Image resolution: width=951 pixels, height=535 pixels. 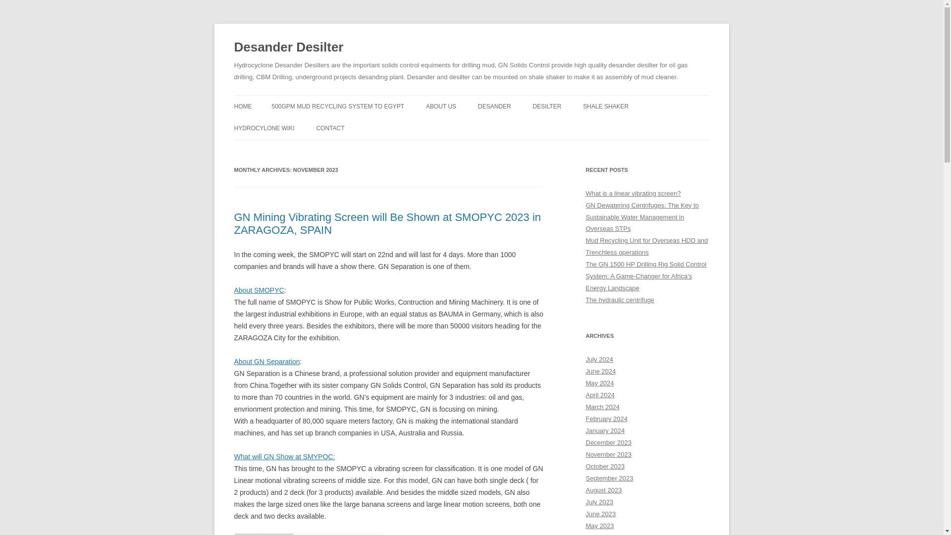 I want to click on About SMOPYC, so click(x=259, y=290).